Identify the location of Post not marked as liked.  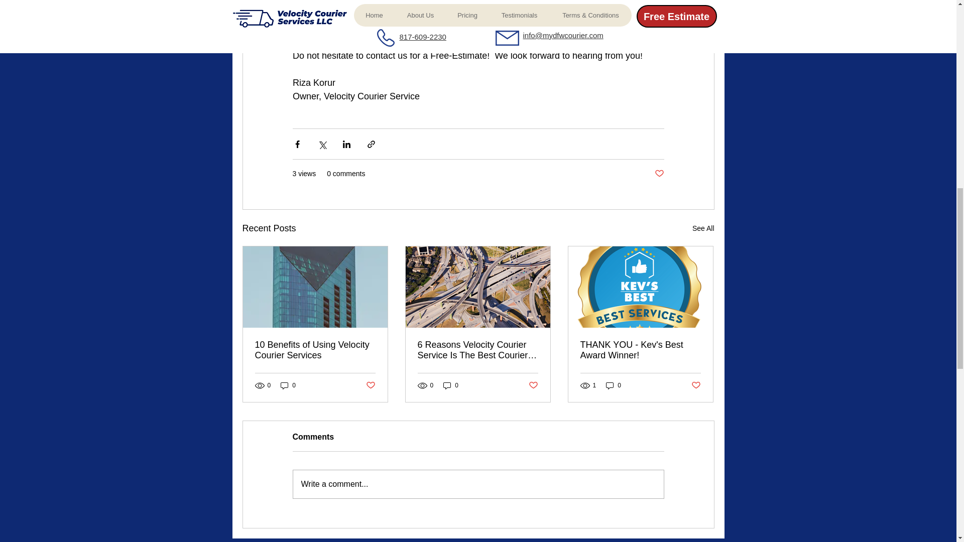
(696, 385).